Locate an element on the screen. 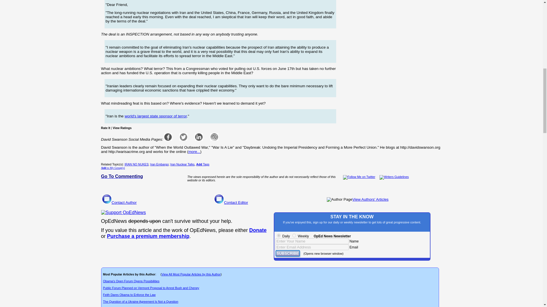 The image size is (547, 307). SUBSCRIBE is located at coordinates (287, 253).